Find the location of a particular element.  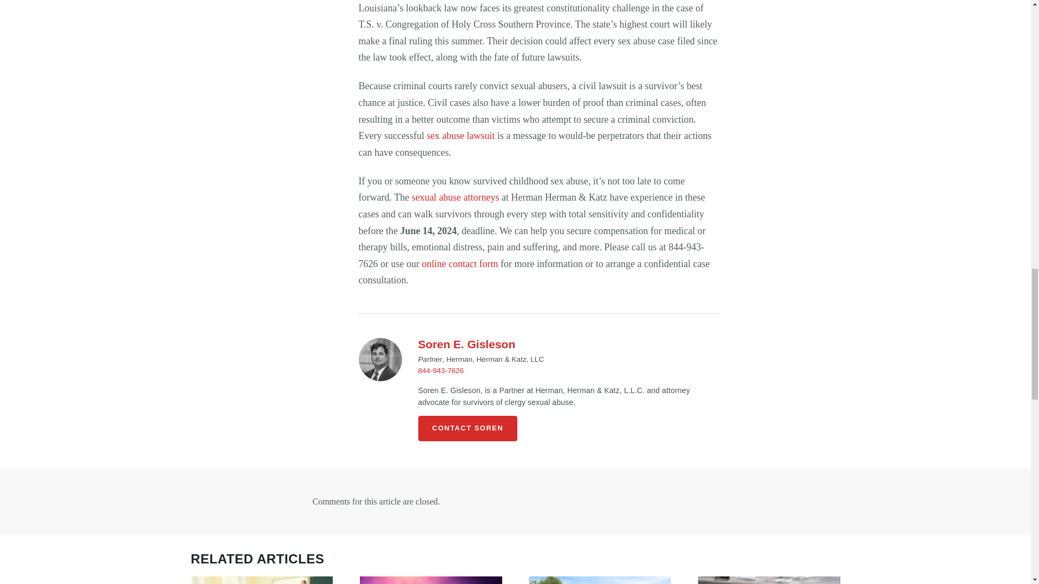

Soren E. Gisleson is located at coordinates (380, 360).